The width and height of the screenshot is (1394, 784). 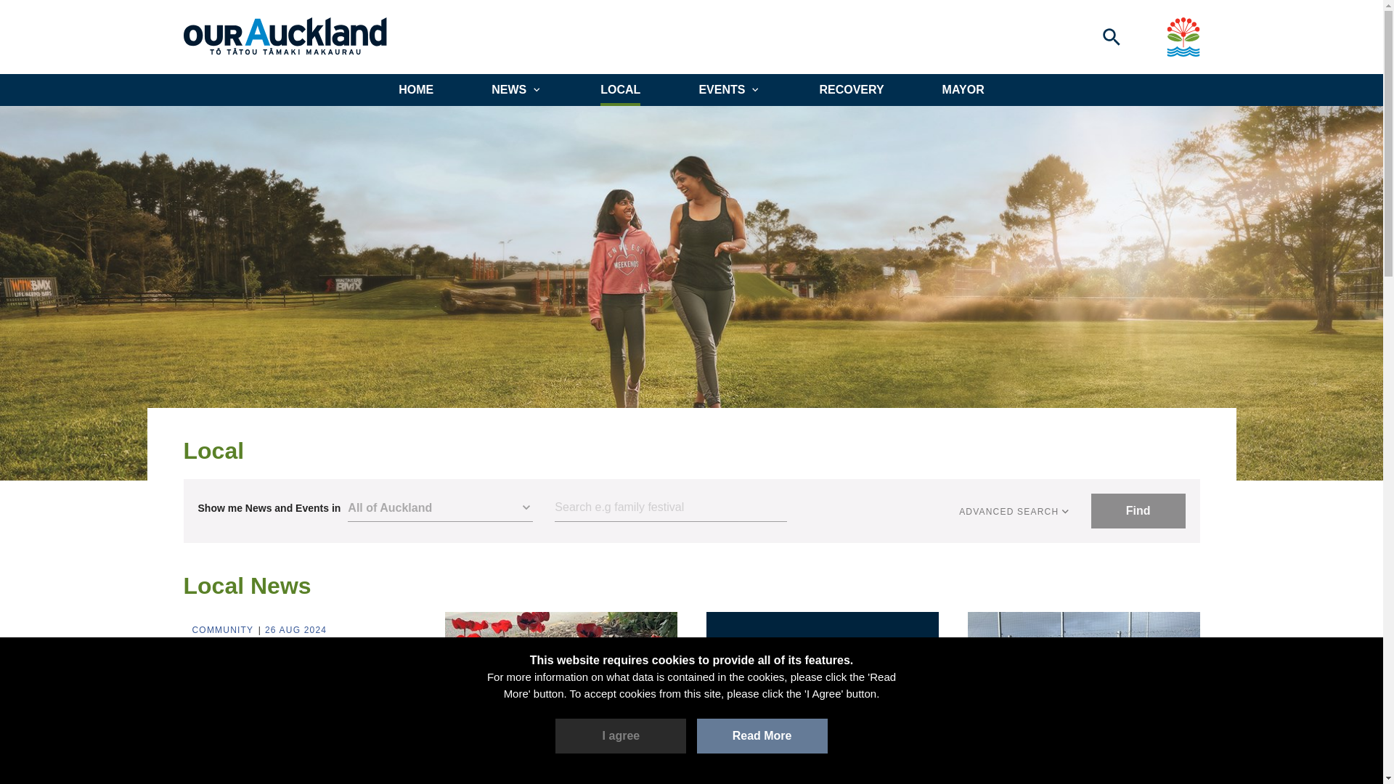 I want to click on MAYOR, so click(x=963, y=89).